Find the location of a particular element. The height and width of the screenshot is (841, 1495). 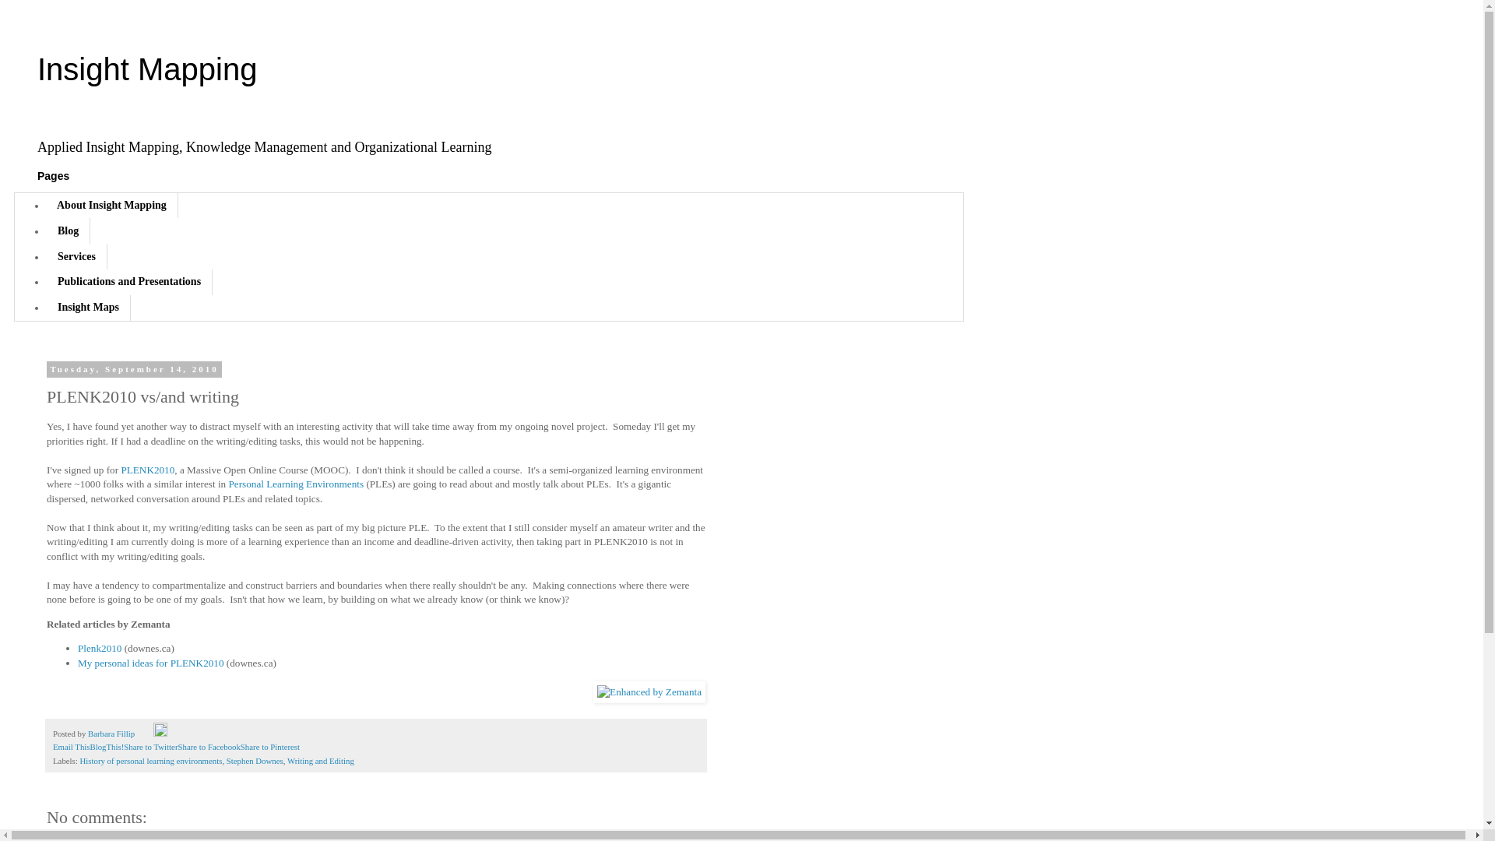

History of personal learning environments is located at coordinates (149, 760).